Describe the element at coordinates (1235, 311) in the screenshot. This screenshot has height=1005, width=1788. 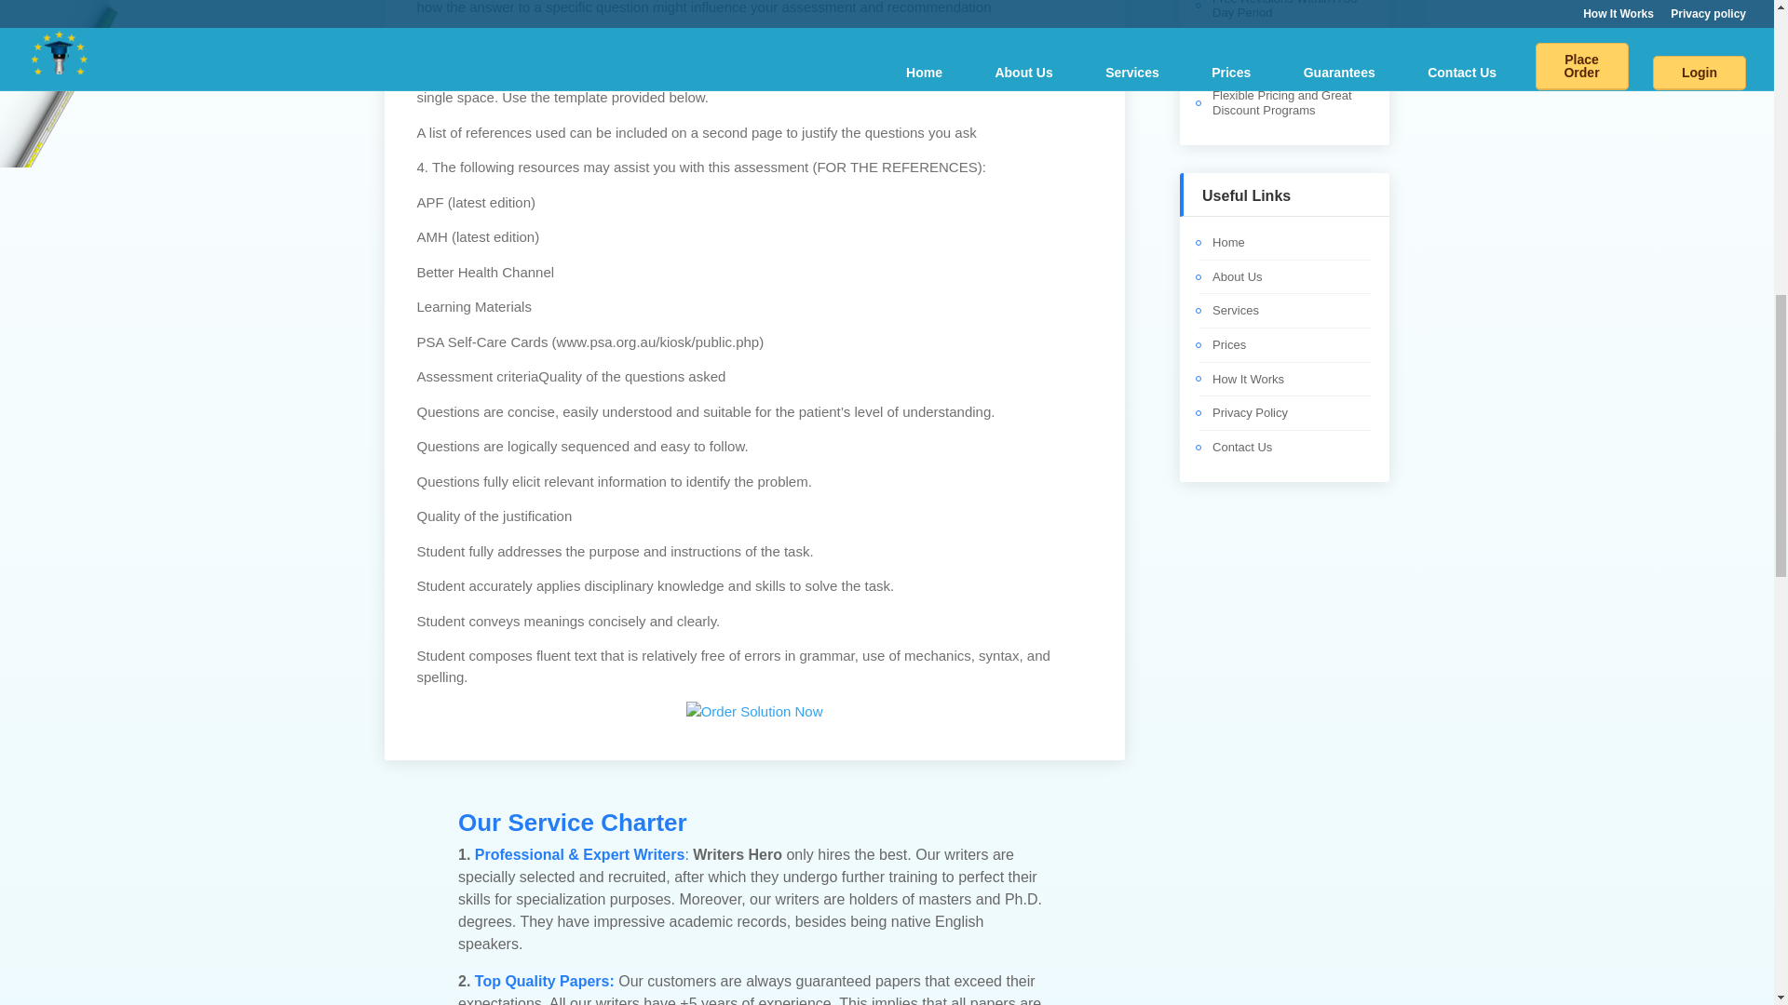
I see `Services` at that location.